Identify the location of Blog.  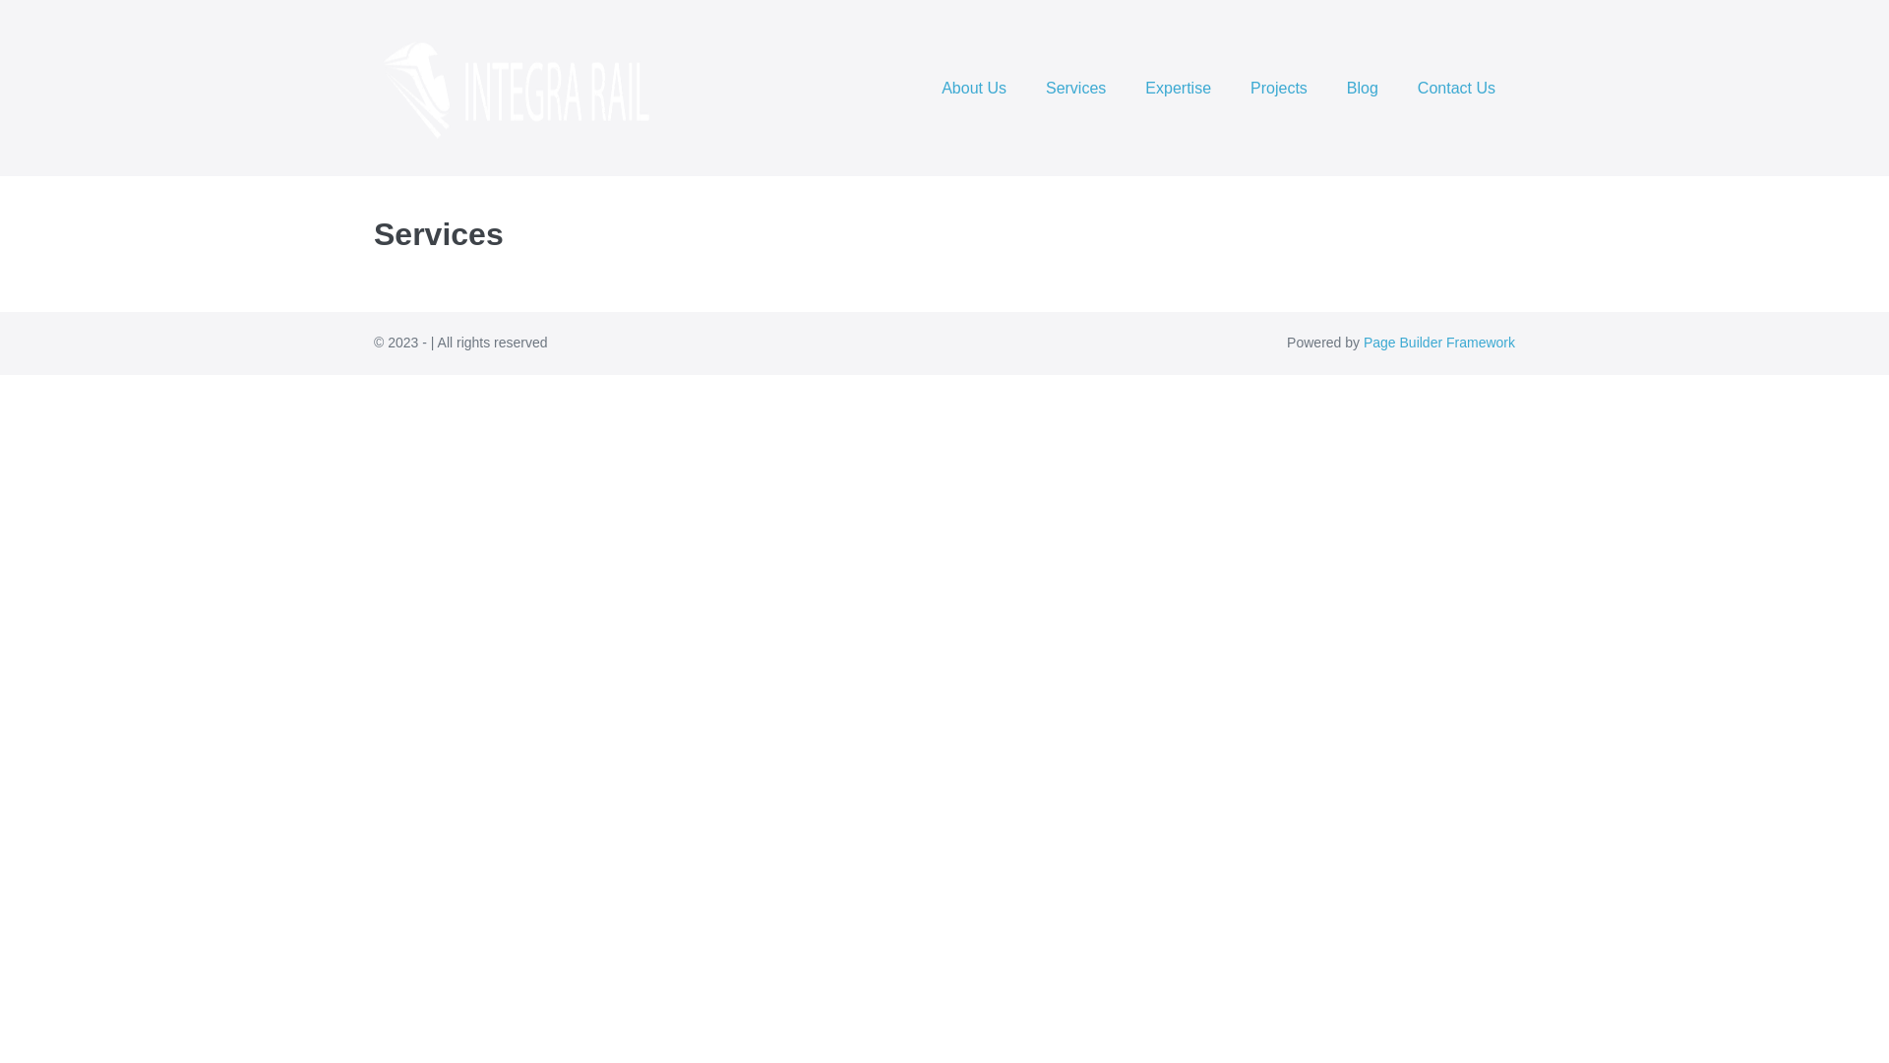
(1363, 89).